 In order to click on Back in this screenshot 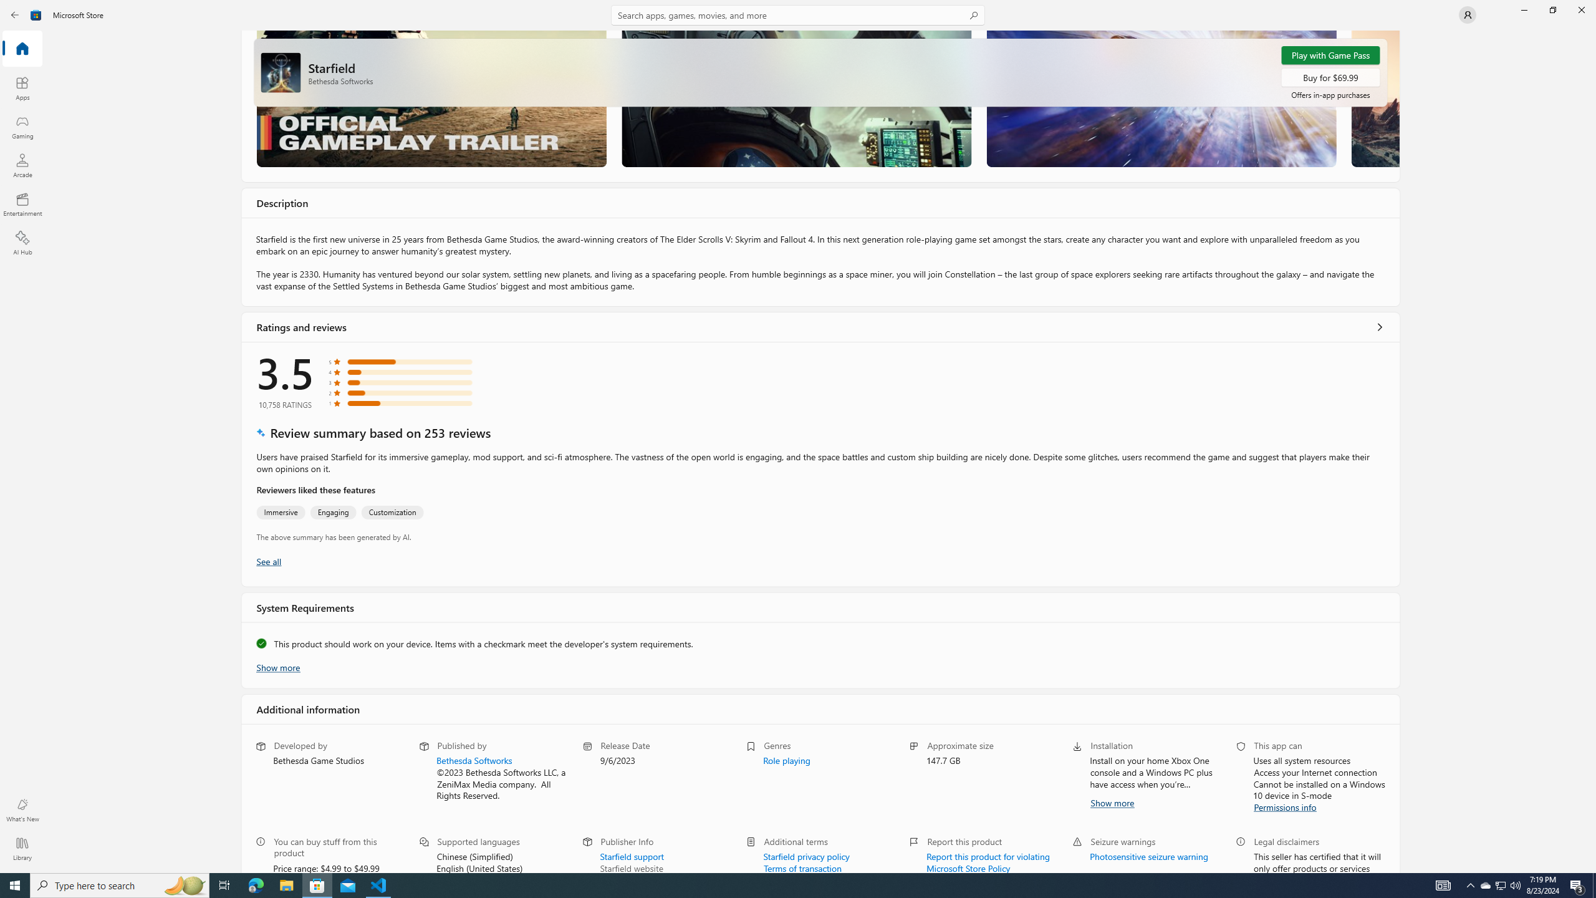, I will do `click(15, 15)`.